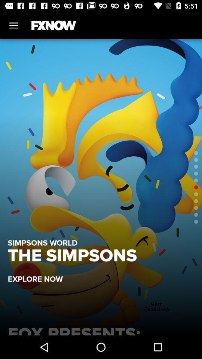  Describe the element at coordinates (39, 275) in the screenshot. I see `choose item above fox presents: pitch` at that location.